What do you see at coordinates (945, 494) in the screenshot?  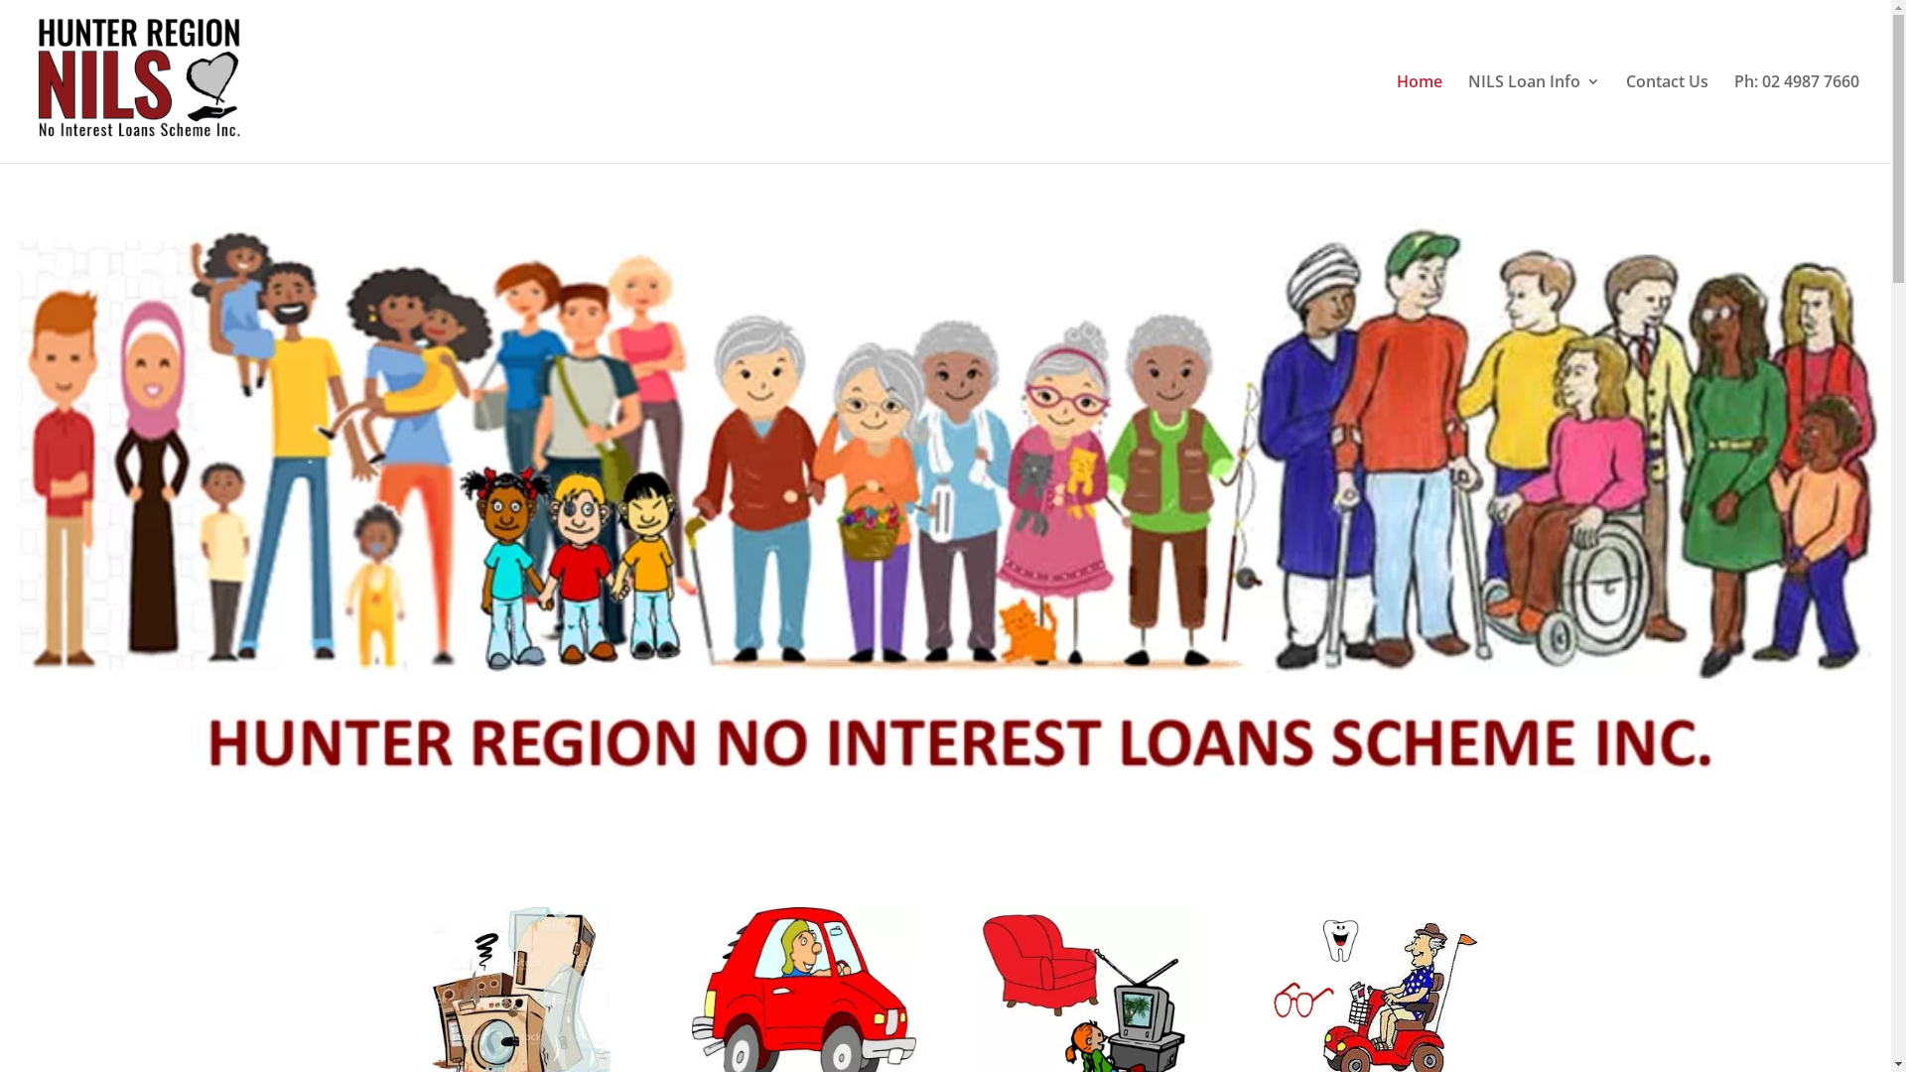 I see `HRNILS Banner Jul 22` at bounding box center [945, 494].